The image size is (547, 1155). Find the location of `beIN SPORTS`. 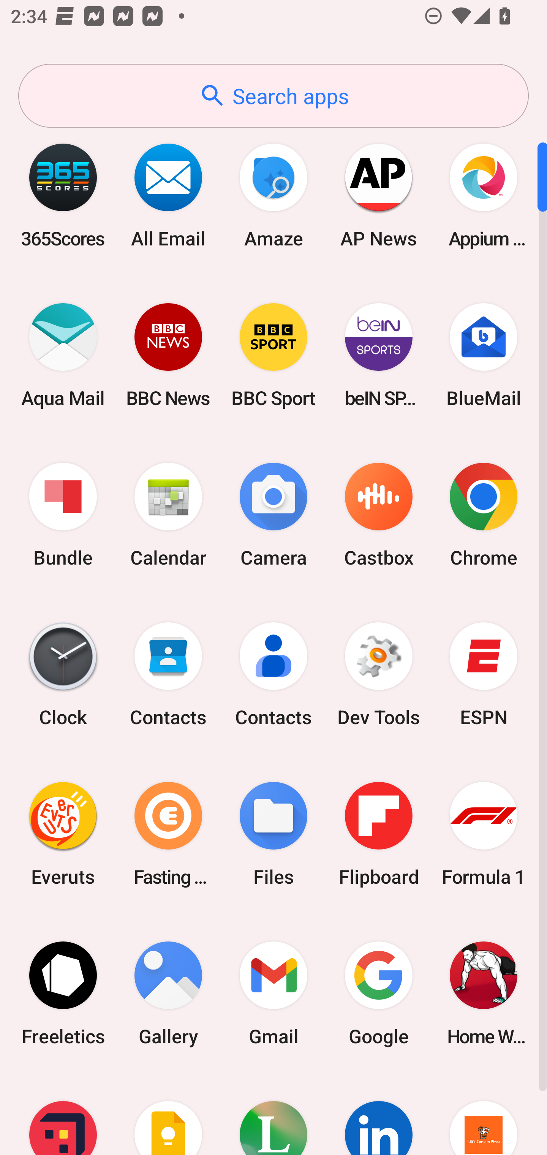

beIN SPORTS is located at coordinates (378, 355).